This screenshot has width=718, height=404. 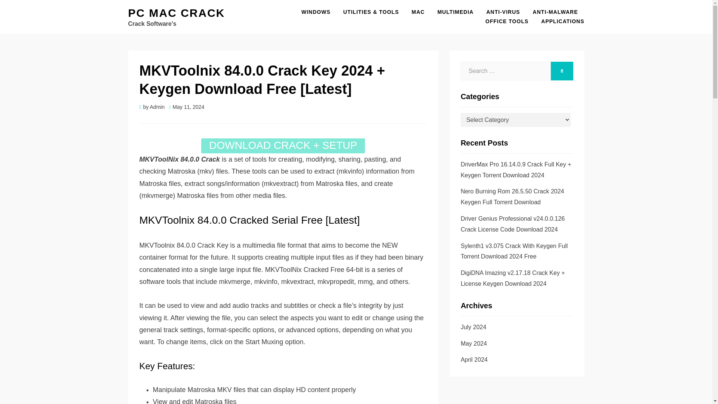 I want to click on MULTIMEDIA, so click(x=455, y=12).